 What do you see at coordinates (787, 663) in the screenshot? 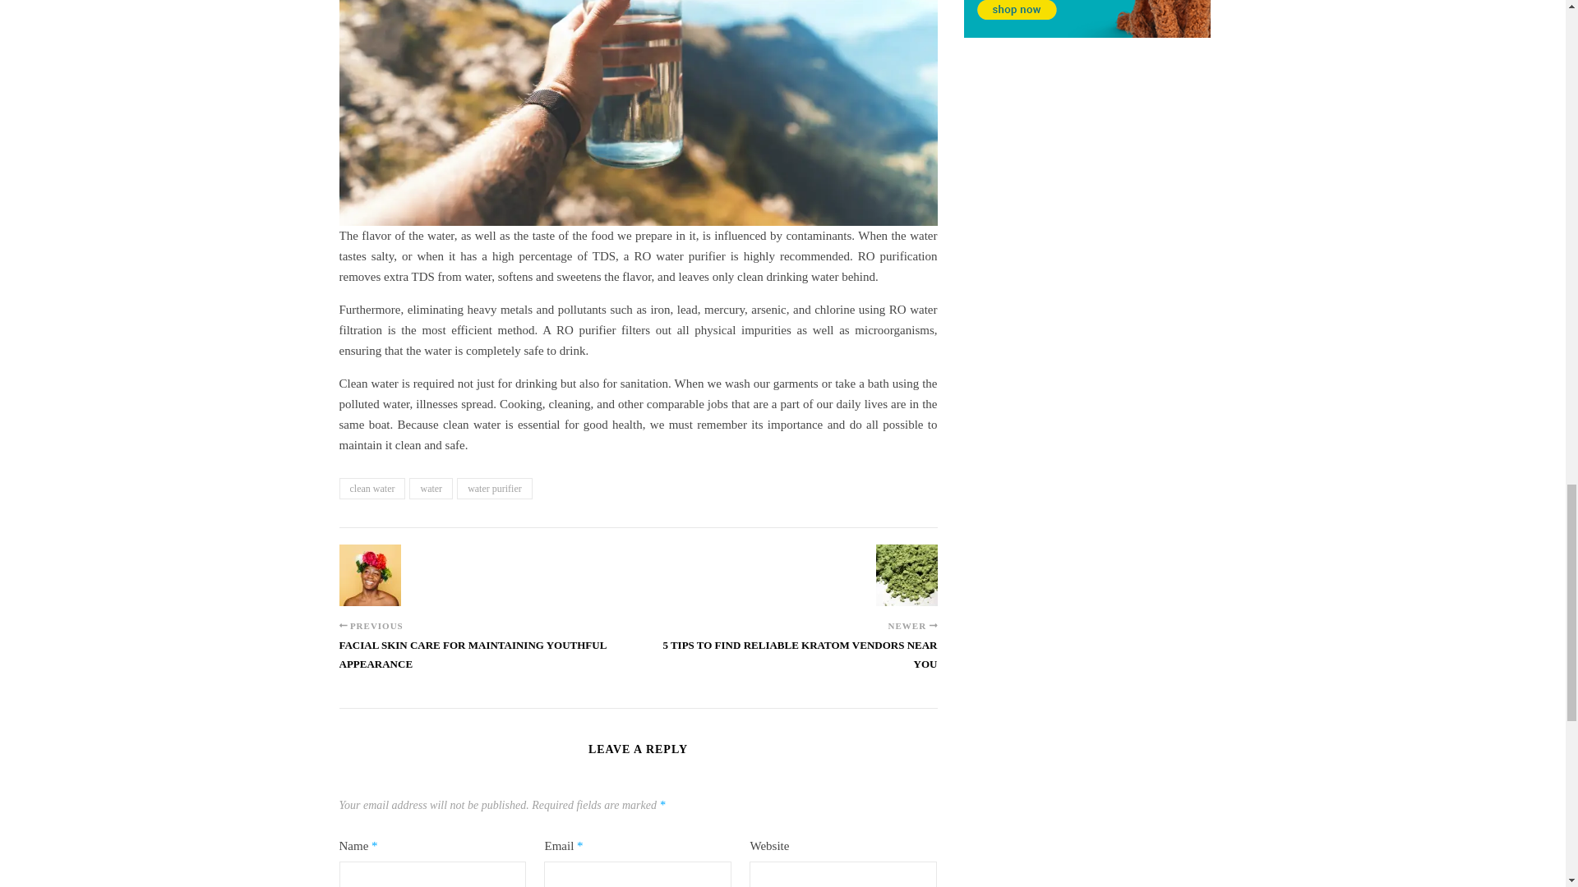
I see `5 Tips To Find Reliable Kratom Vendors Near You` at bounding box center [787, 663].